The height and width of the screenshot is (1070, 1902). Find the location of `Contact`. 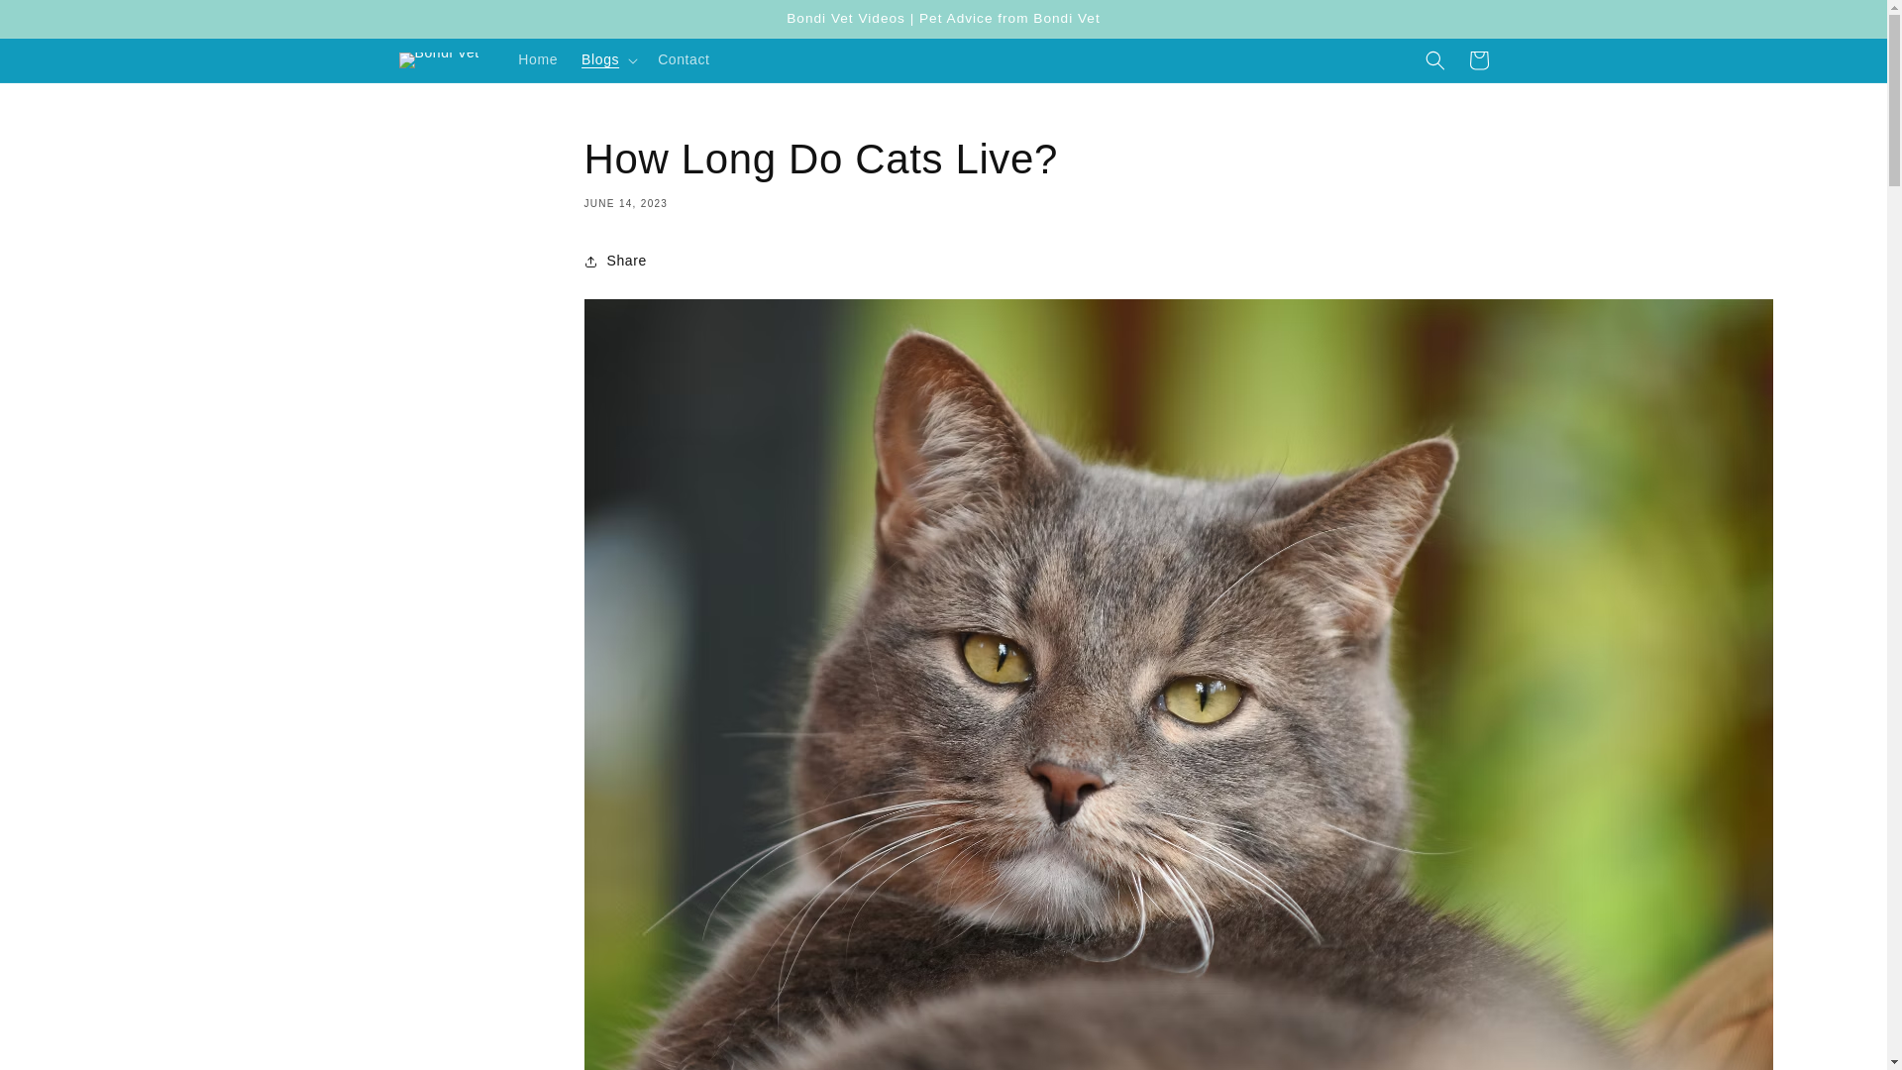

Contact is located at coordinates (684, 59).